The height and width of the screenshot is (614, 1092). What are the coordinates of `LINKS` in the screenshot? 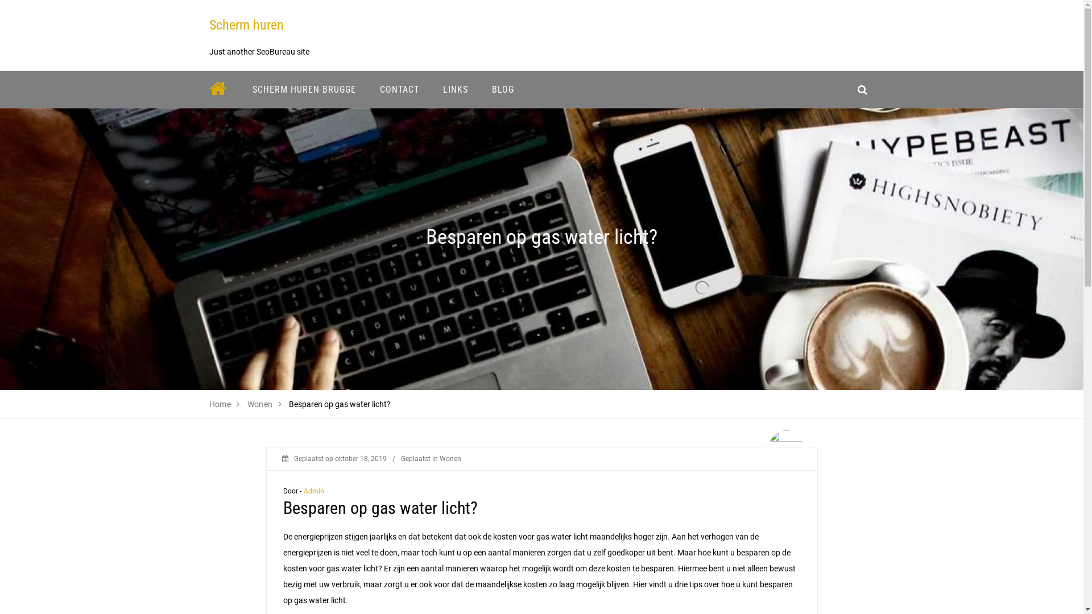 It's located at (456, 90).